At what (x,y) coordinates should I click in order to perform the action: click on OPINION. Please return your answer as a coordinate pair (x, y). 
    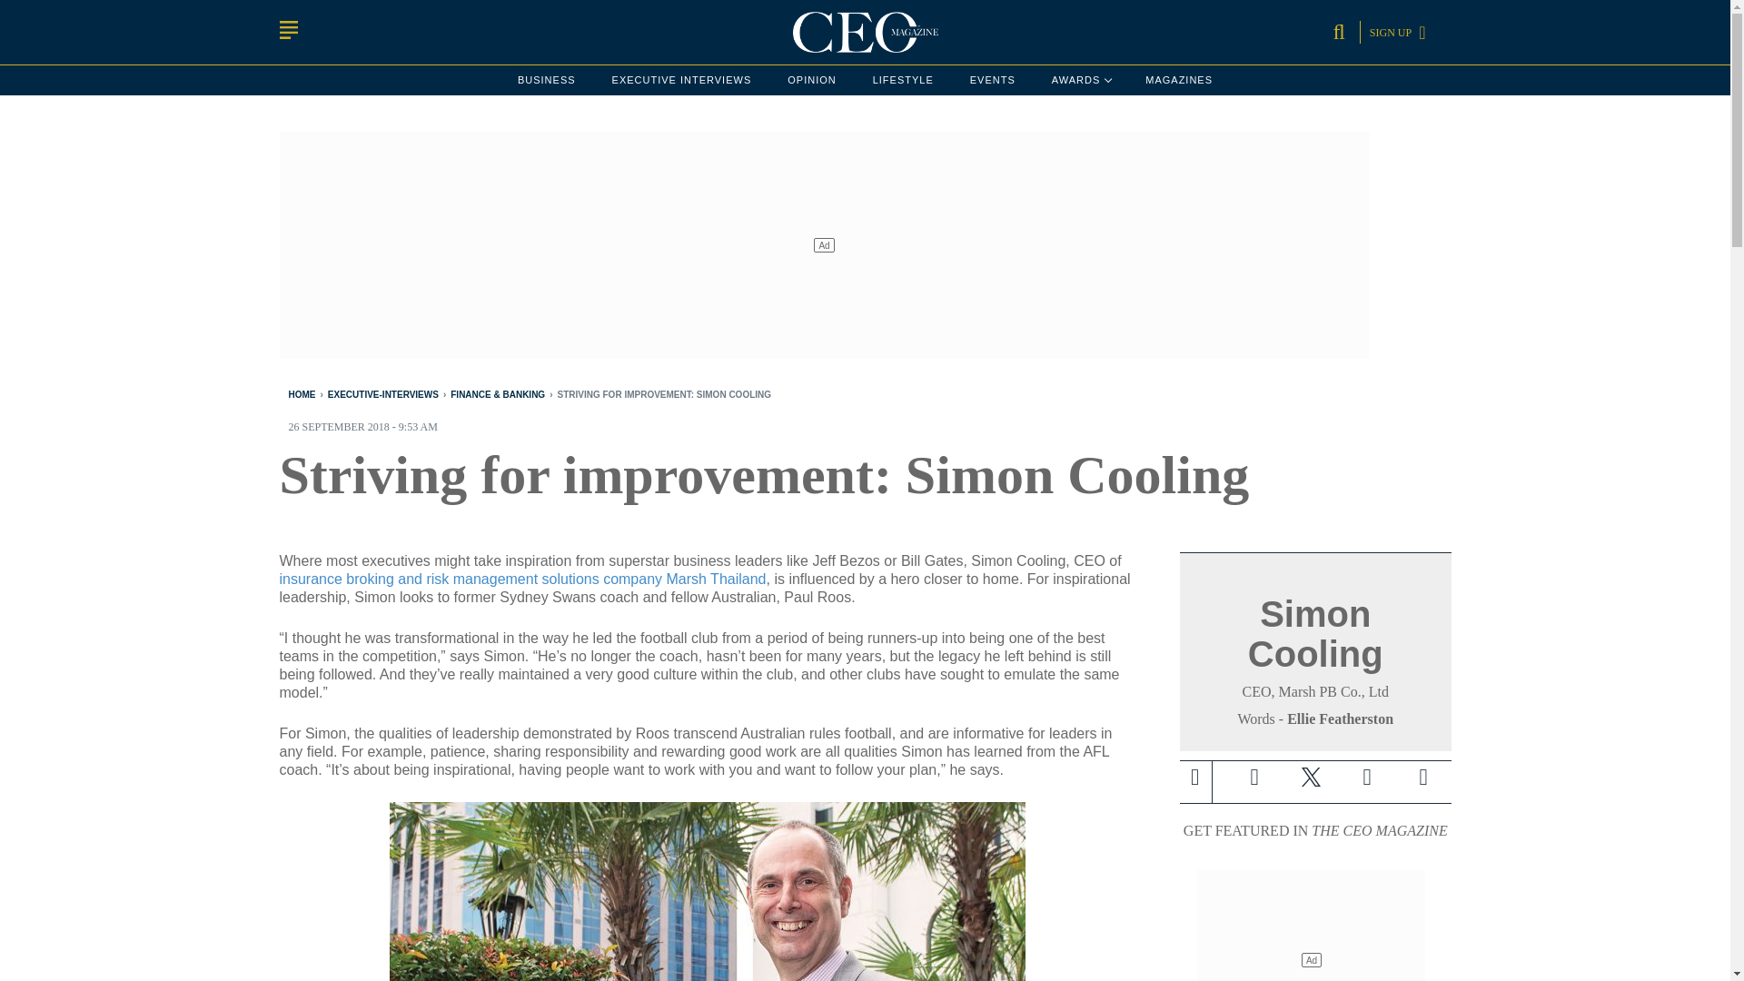
    Looking at the image, I should click on (811, 80).